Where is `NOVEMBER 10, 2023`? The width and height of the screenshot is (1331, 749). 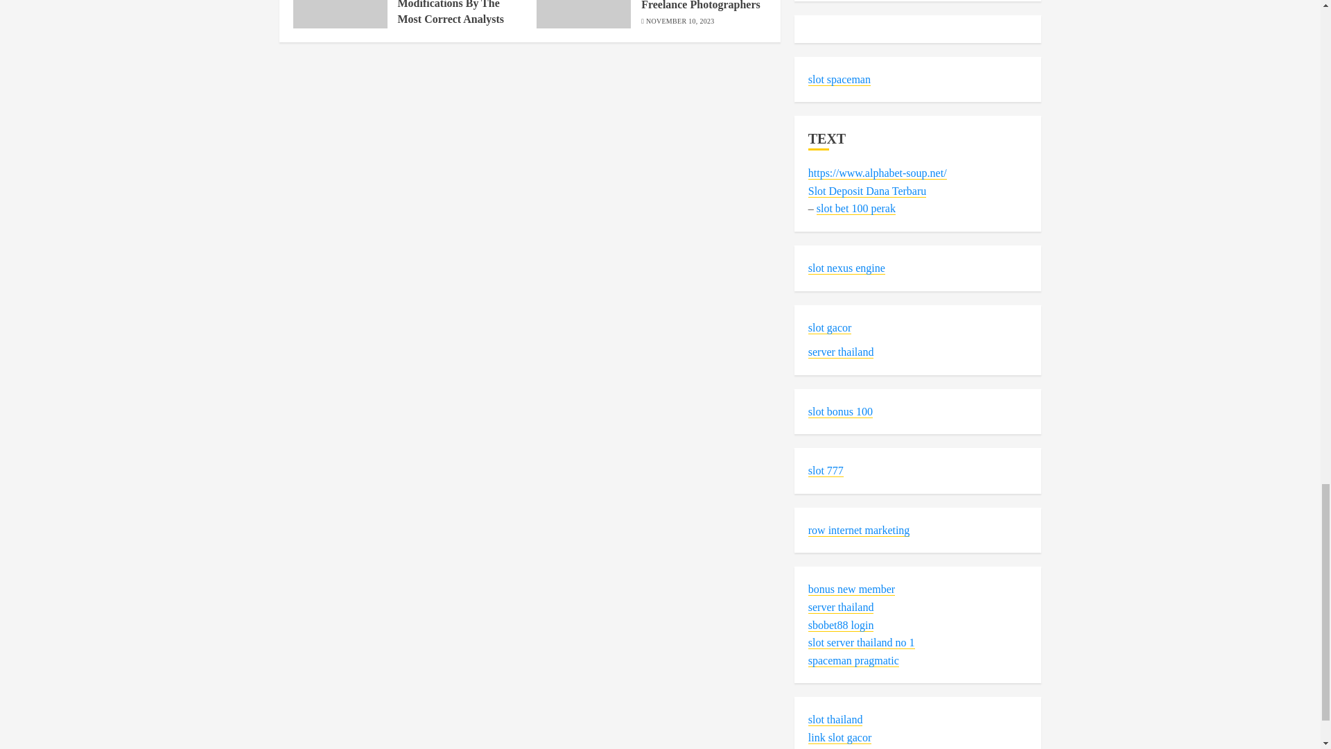 NOVEMBER 10, 2023 is located at coordinates (680, 21).